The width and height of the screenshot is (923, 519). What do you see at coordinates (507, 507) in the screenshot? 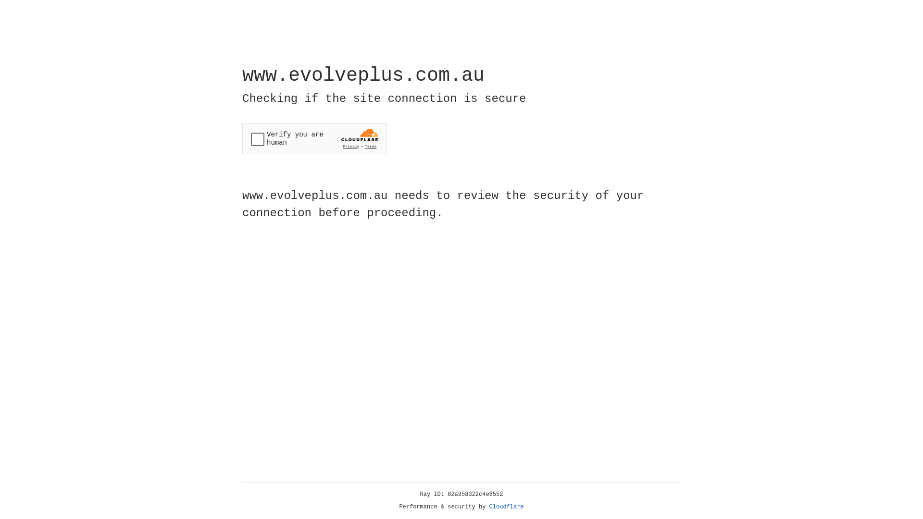
I see `Cloudflare` at bounding box center [507, 507].